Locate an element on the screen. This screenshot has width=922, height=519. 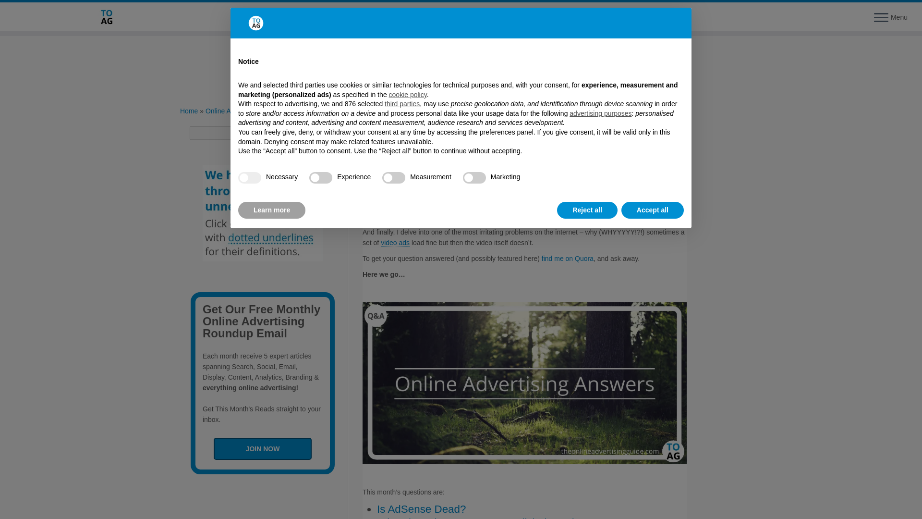
Glossary: Video Advertising is located at coordinates (395, 243).